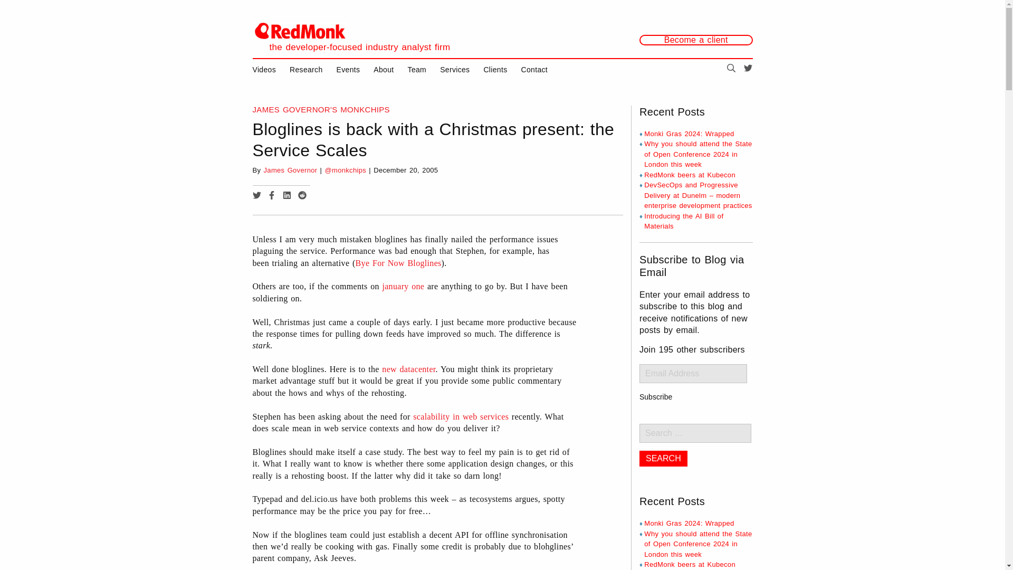  What do you see at coordinates (655, 397) in the screenshot?
I see `Subscribe` at bounding box center [655, 397].